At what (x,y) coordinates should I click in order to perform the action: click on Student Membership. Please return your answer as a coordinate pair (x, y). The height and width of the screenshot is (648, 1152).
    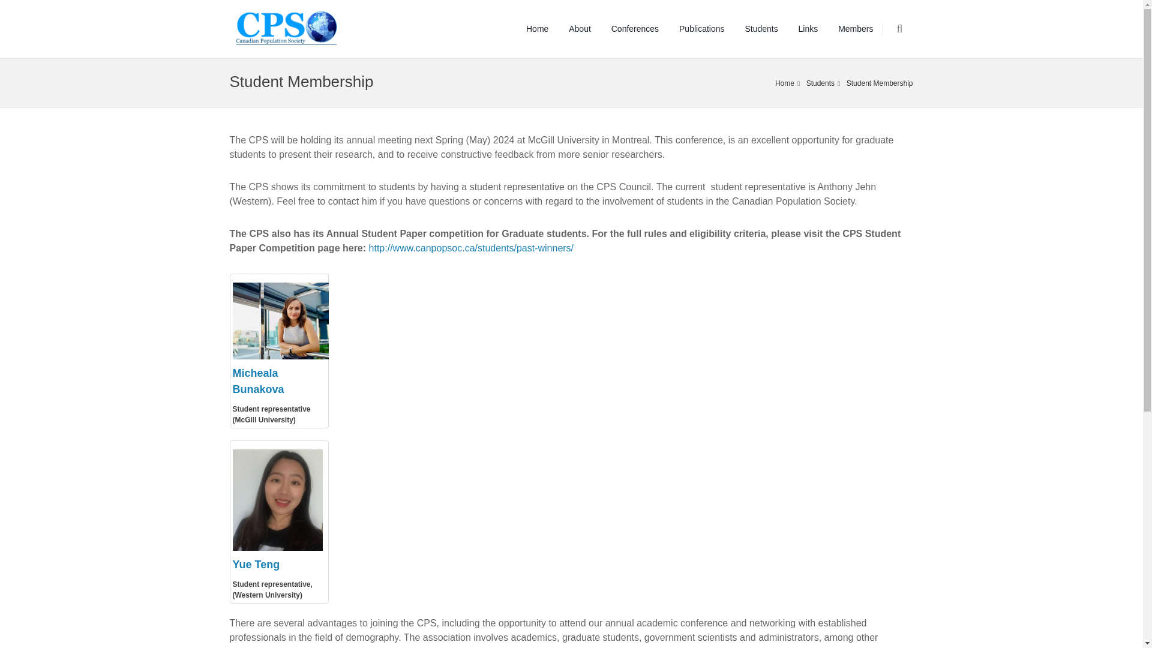
    Looking at the image, I should click on (880, 83).